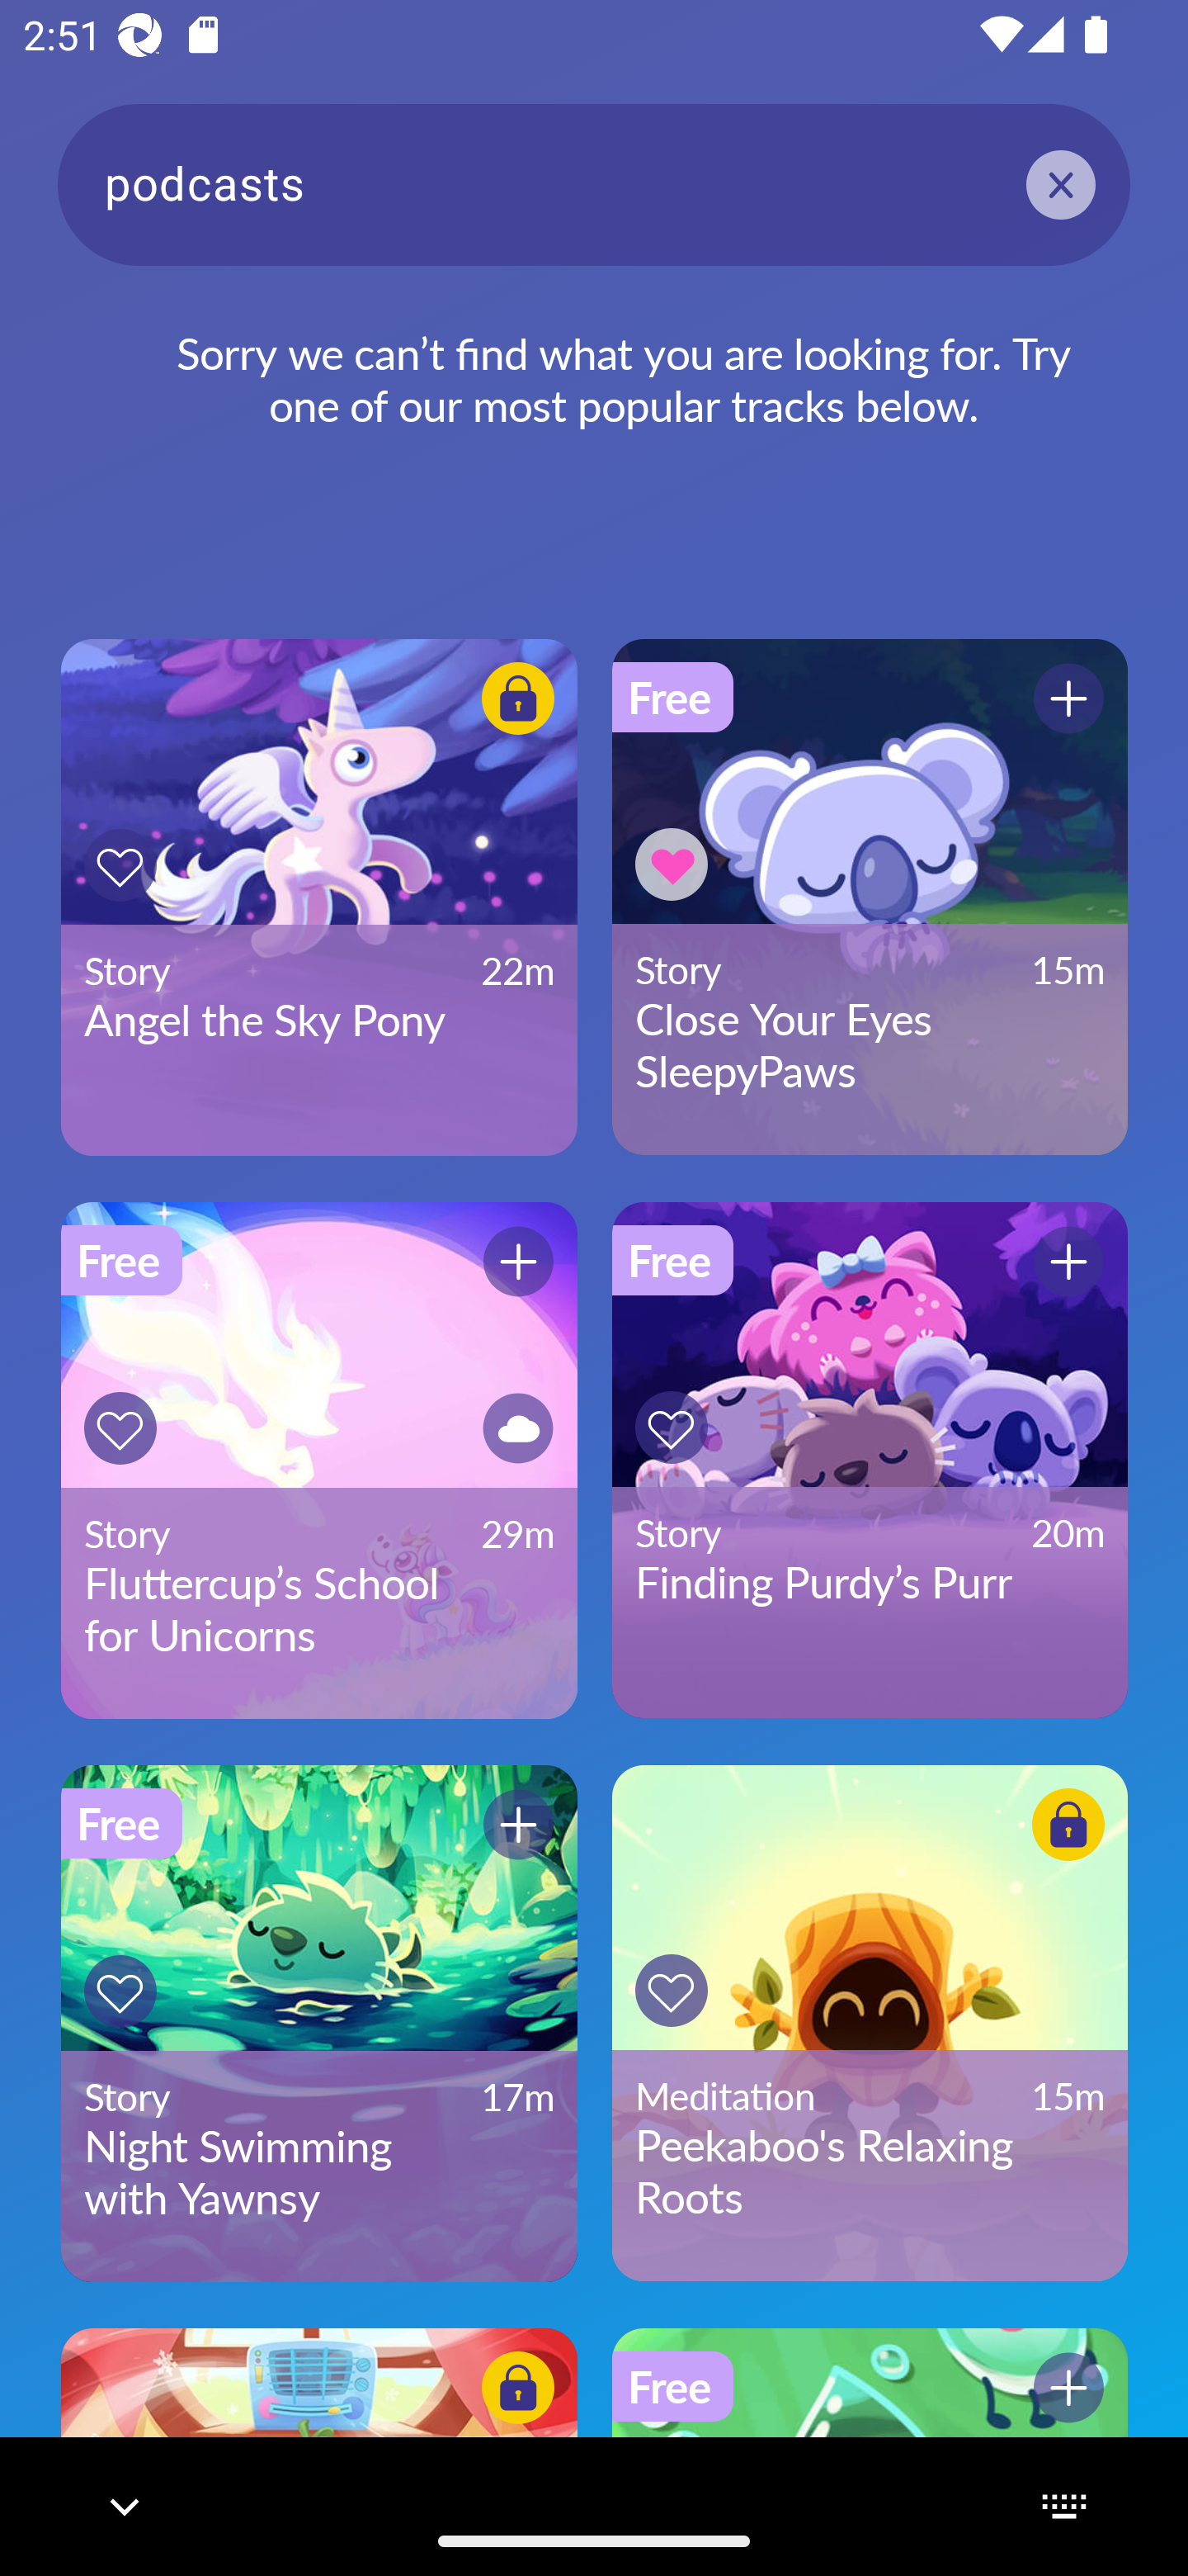 The height and width of the screenshot is (2576, 1188). What do you see at coordinates (1068, 2388) in the screenshot?
I see `Button` at bounding box center [1068, 2388].